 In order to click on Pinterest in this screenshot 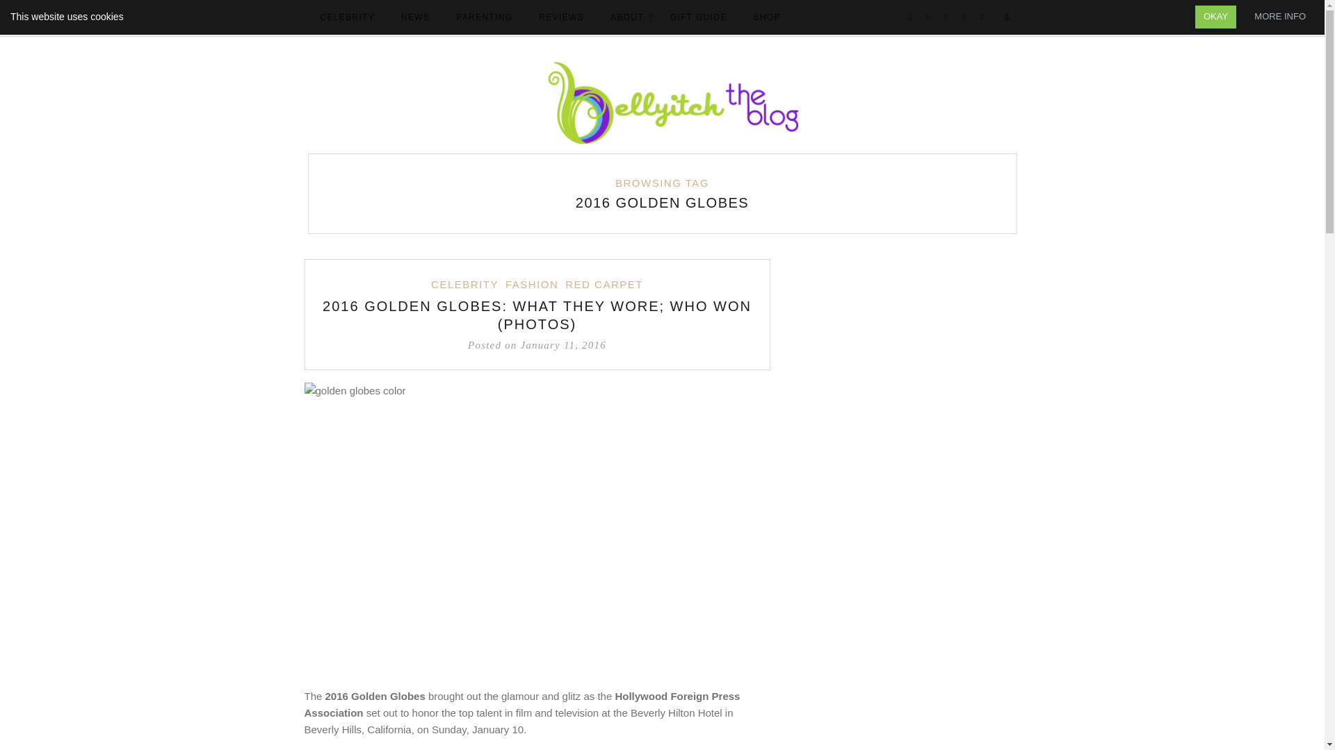, I will do `click(964, 18)`.